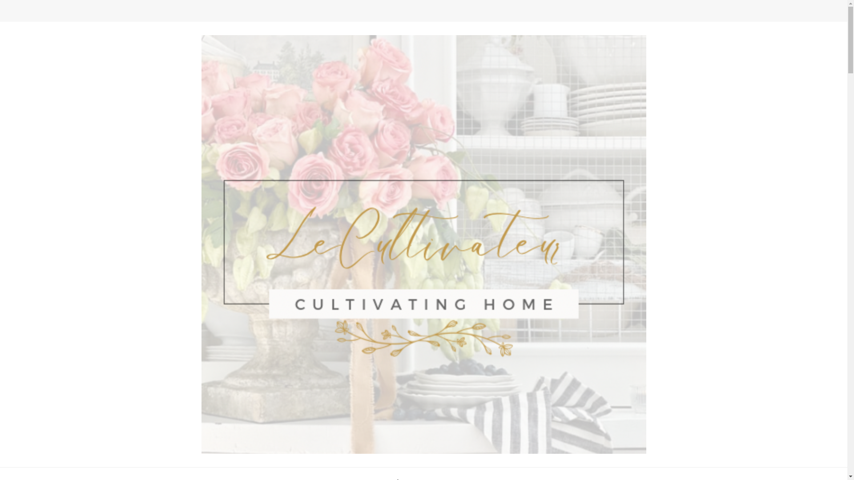 This screenshot has height=480, width=854. What do you see at coordinates (401, 474) in the screenshot?
I see `About` at bounding box center [401, 474].